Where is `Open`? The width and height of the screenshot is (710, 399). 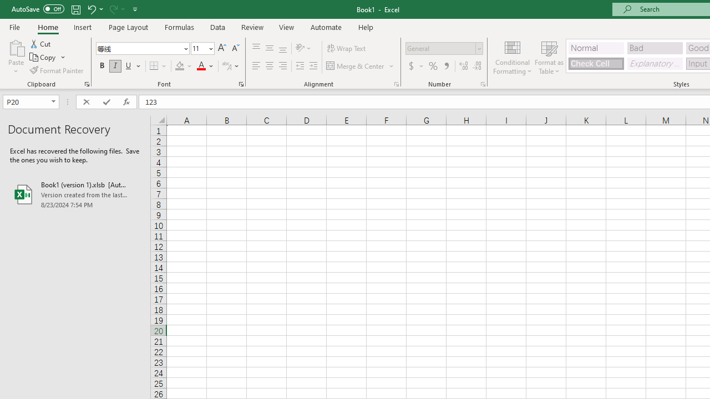 Open is located at coordinates (53, 102).